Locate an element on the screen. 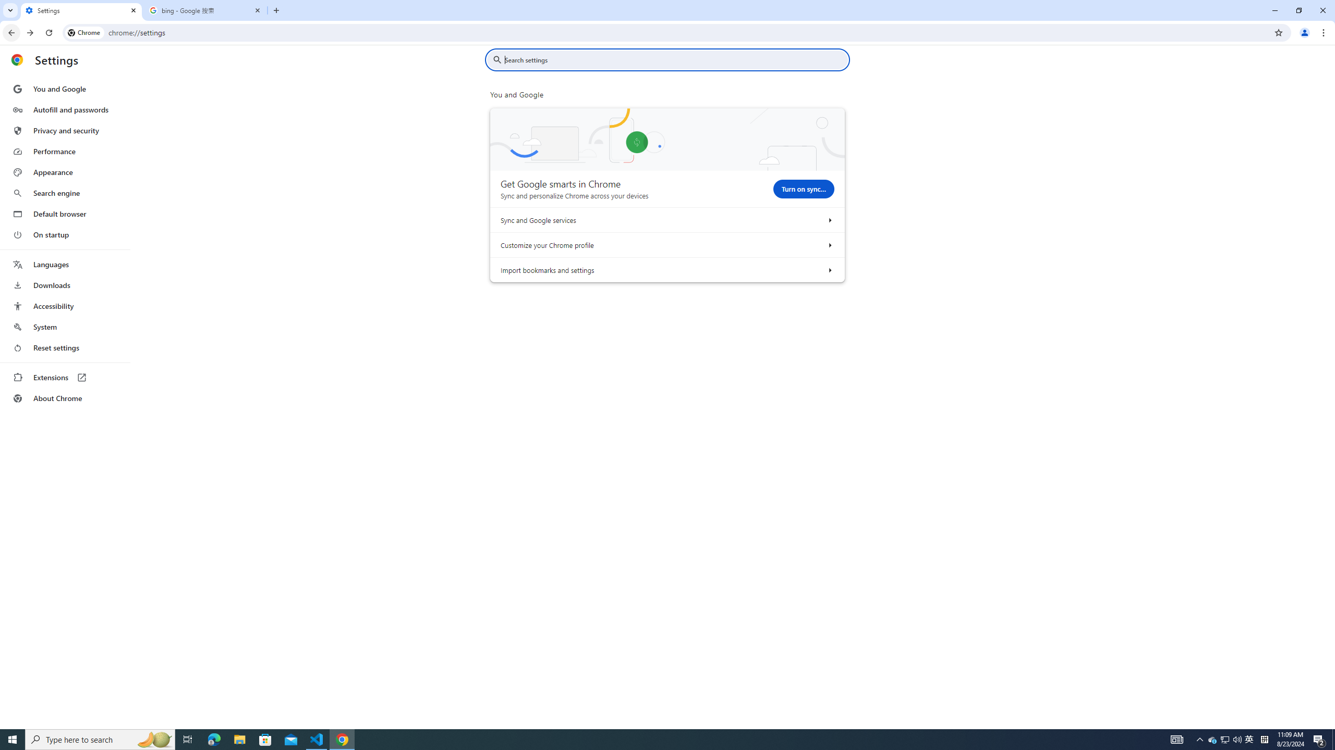 This screenshot has height=750, width=1335. Customize your Chrome profile is located at coordinates (829, 245).